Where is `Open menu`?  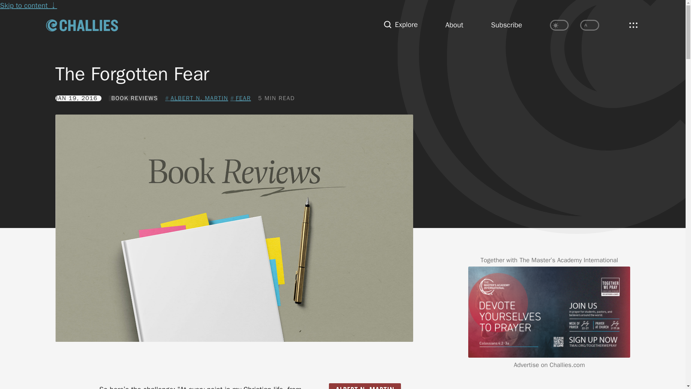
Open menu is located at coordinates (633, 25).